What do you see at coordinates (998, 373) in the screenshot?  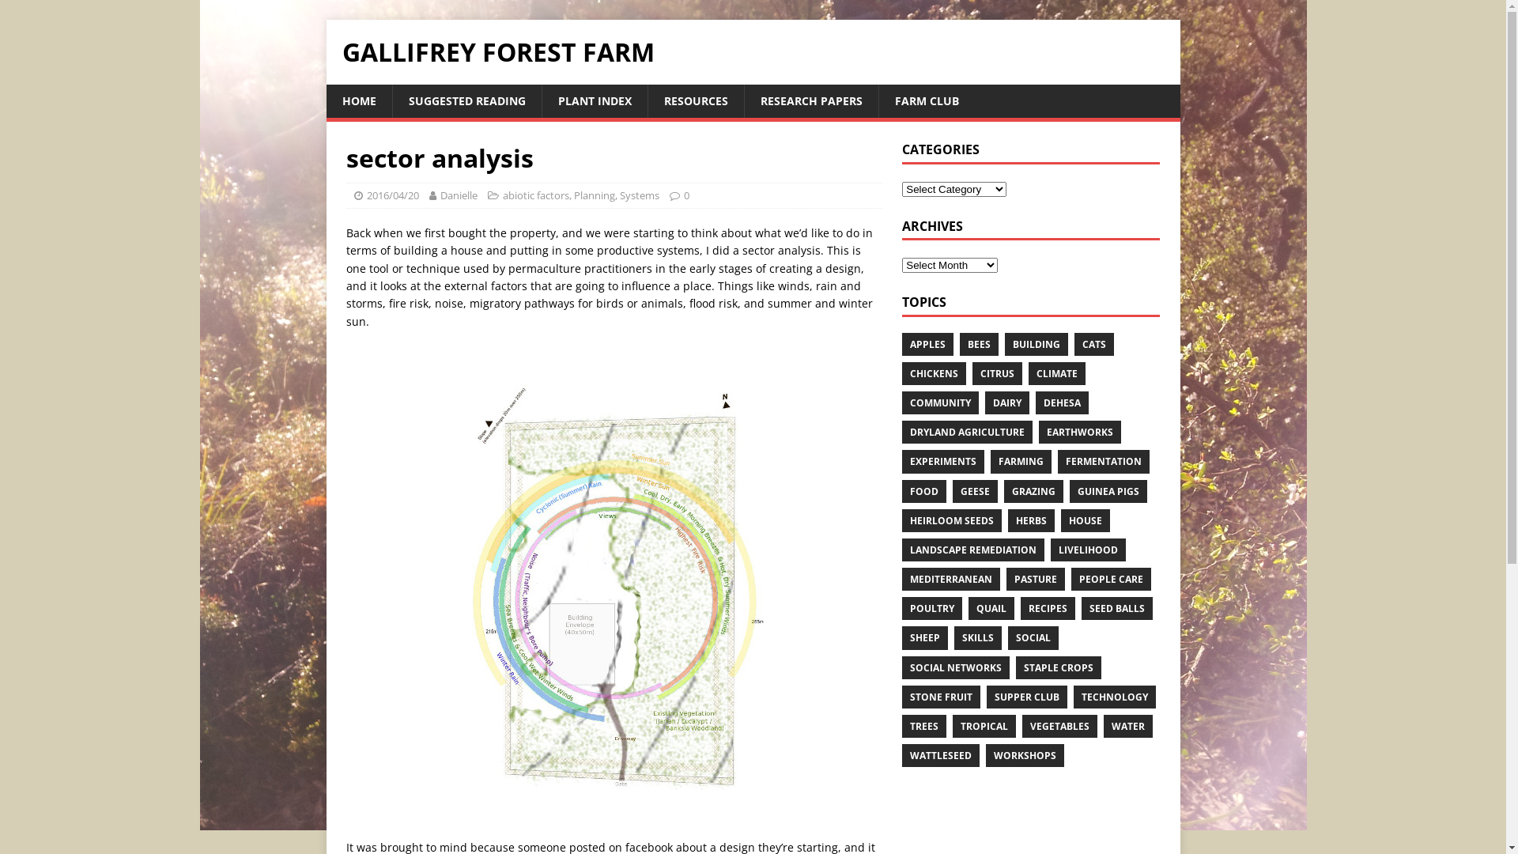 I see `CITRUS` at bounding box center [998, 373].